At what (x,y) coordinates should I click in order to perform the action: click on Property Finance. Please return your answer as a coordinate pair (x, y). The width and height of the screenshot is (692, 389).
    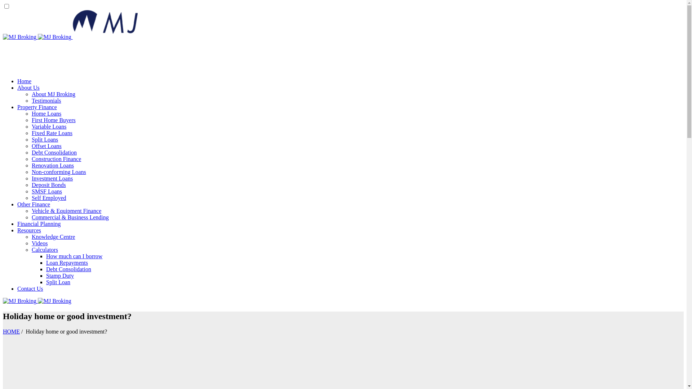
    Looking at the image, I should click on (37, 107).